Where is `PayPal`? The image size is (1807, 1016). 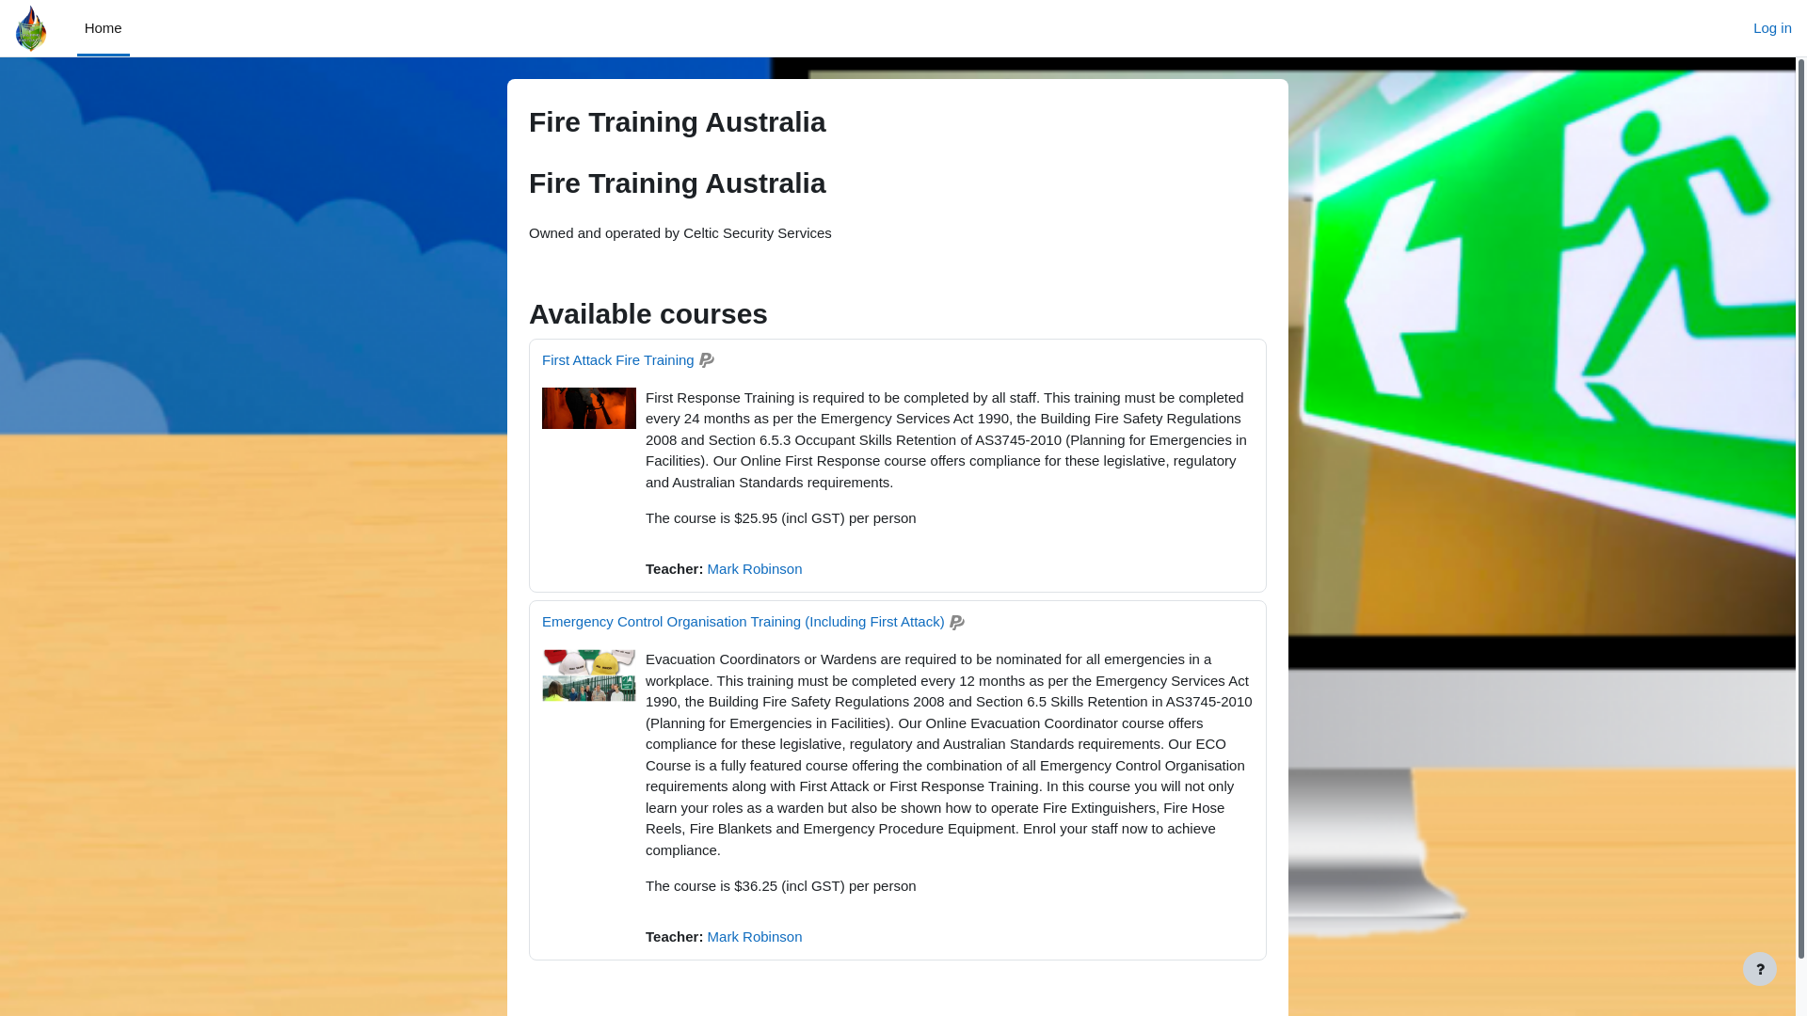 PayPal is located at coordinates (957, 623).